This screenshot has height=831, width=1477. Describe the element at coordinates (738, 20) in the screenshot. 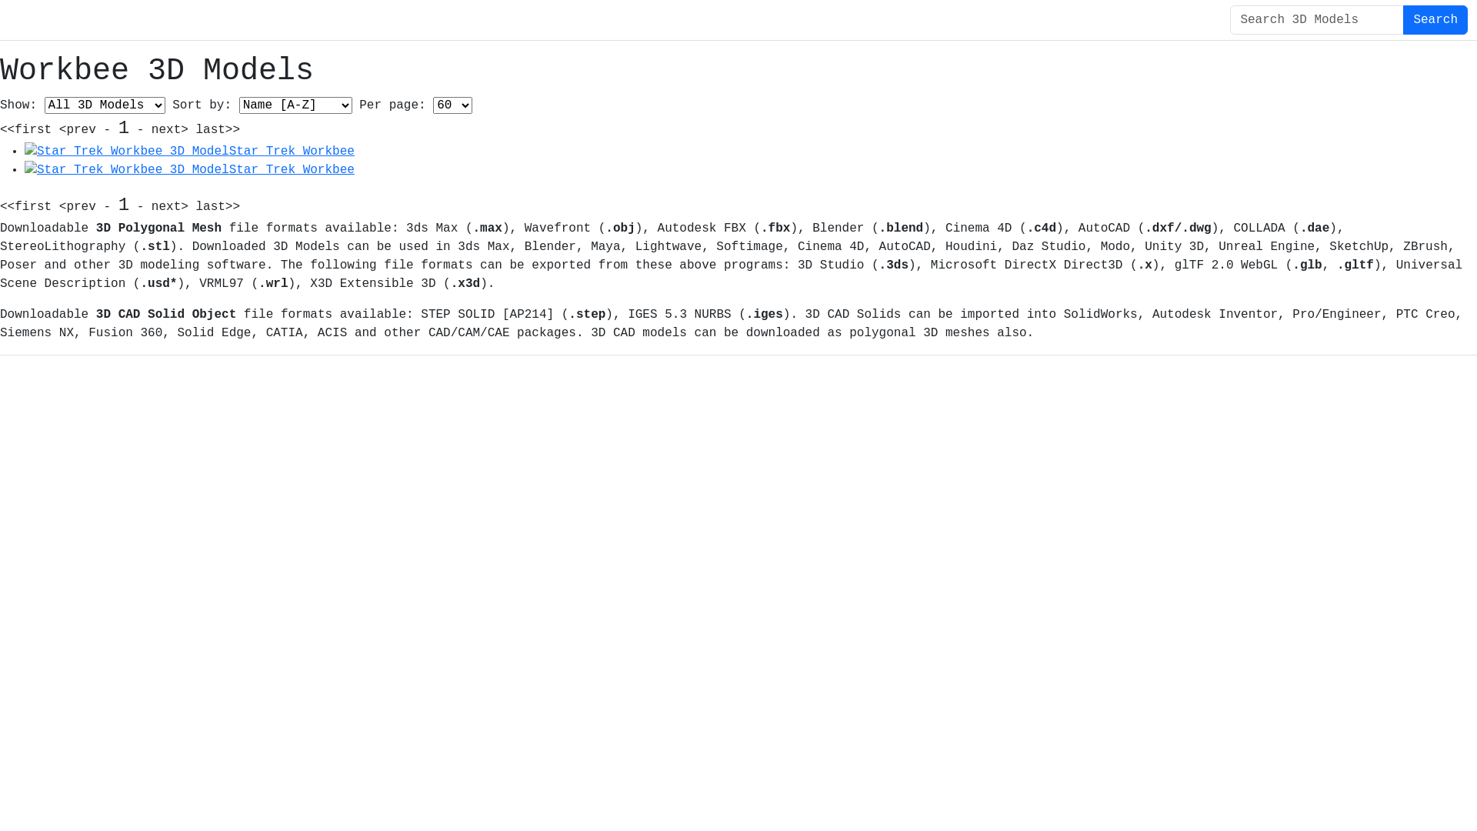

I see `Register` at that location.